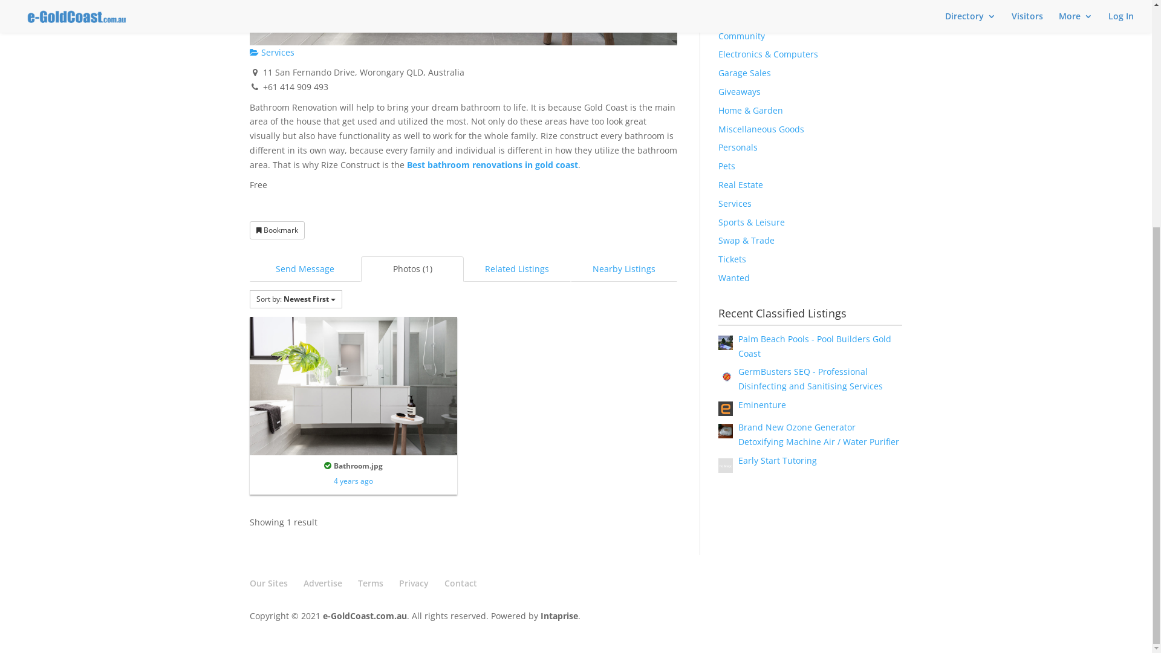 The width and height of the screenshot is (1161, 653). Describe the element at coordinates (741, 267) in the screenshot. I see `Automotive` at that location.